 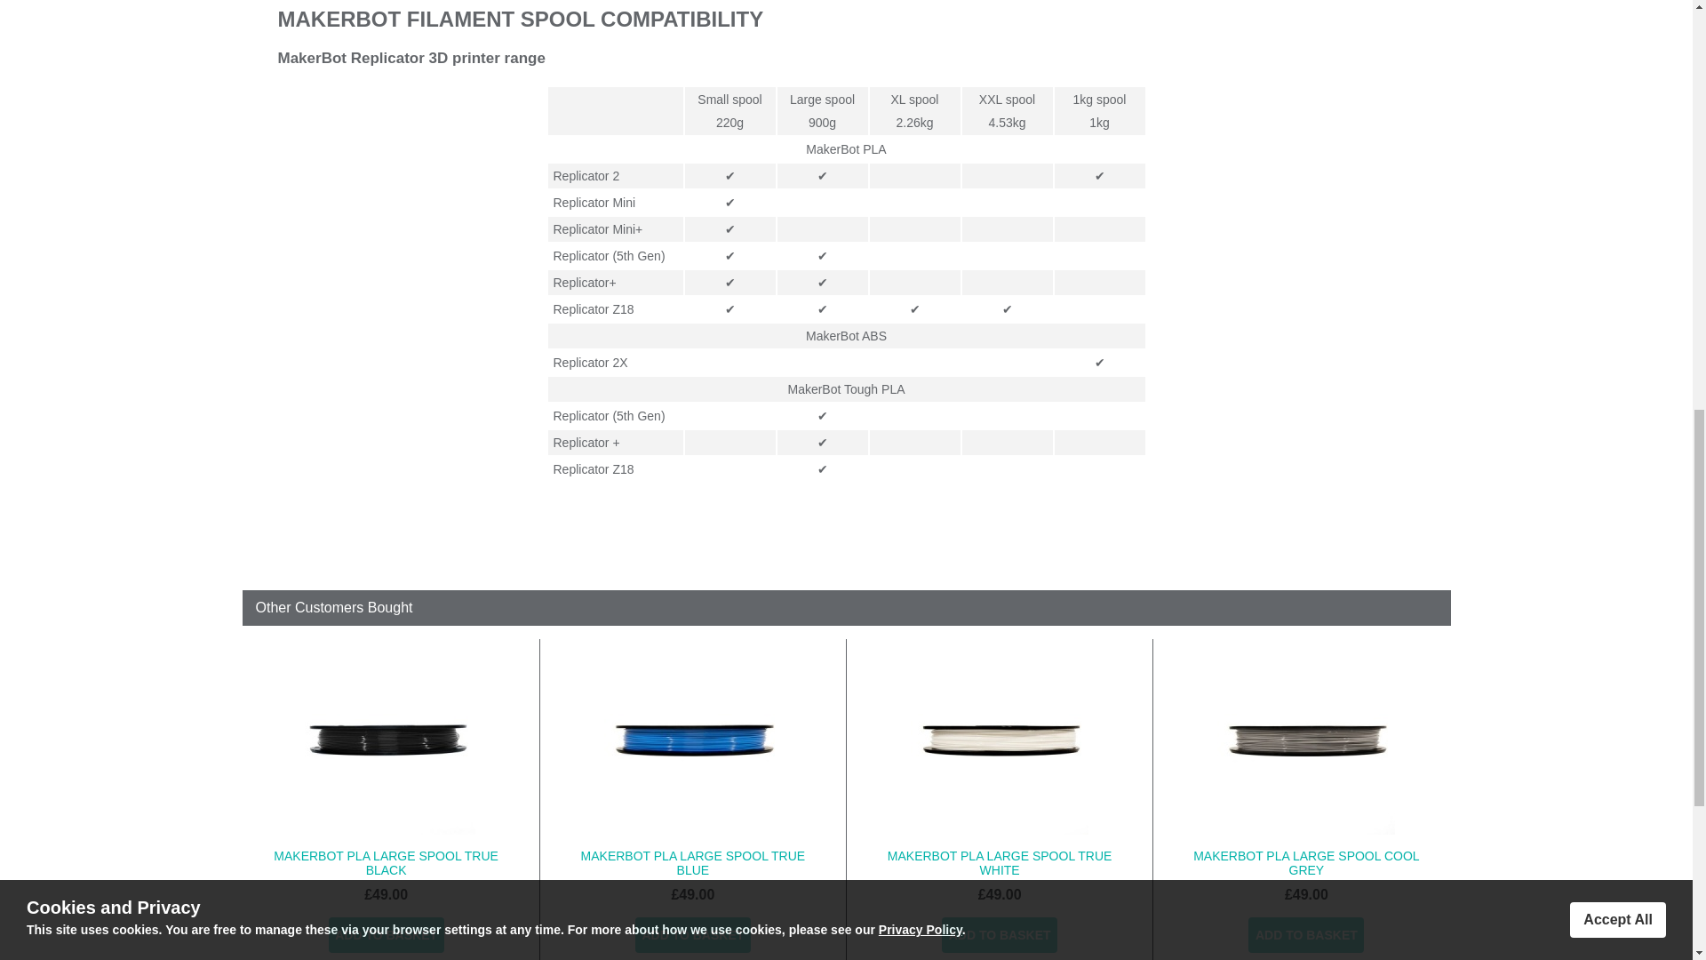 I want to click on MAKERBOT PLA LARGE SPOOL TRUE BLACK, so click(x=386, y=862).